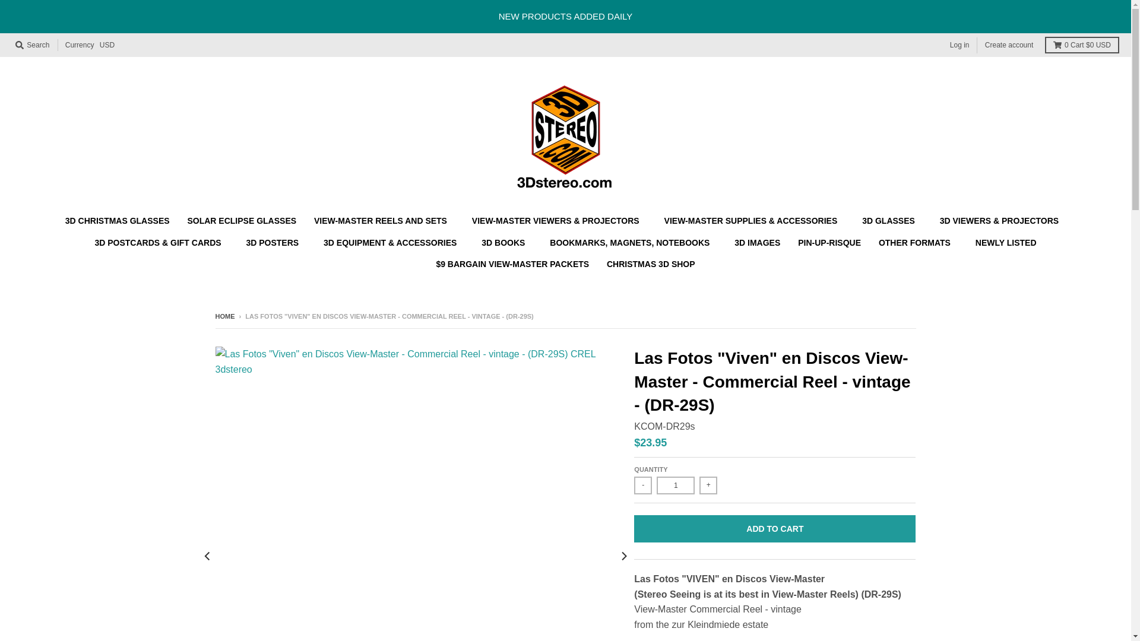  Describe the element at coordinates (507, 243) in the screenshot. I see `3D BOOKS` at that location.